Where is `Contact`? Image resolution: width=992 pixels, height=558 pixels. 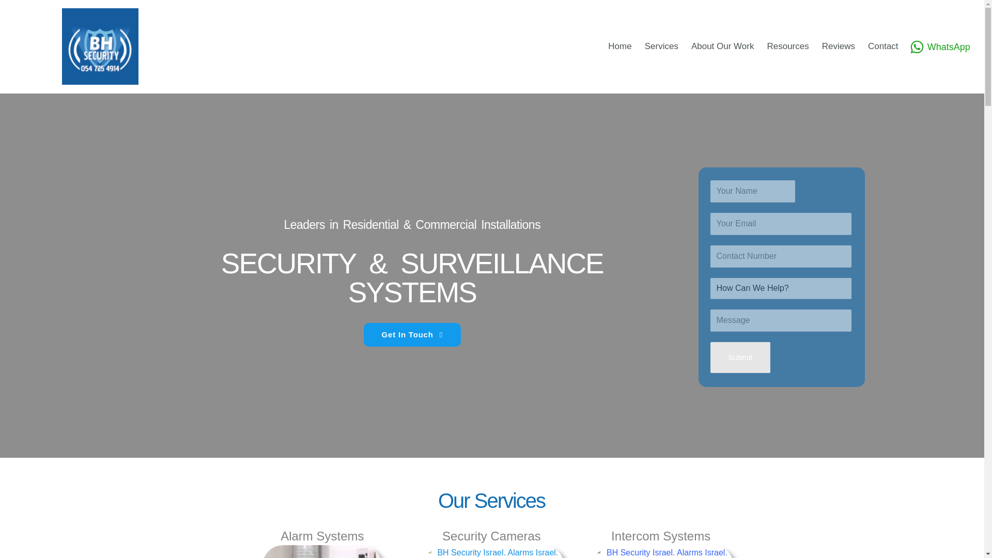 Contact is located at coordinates (890, 47).